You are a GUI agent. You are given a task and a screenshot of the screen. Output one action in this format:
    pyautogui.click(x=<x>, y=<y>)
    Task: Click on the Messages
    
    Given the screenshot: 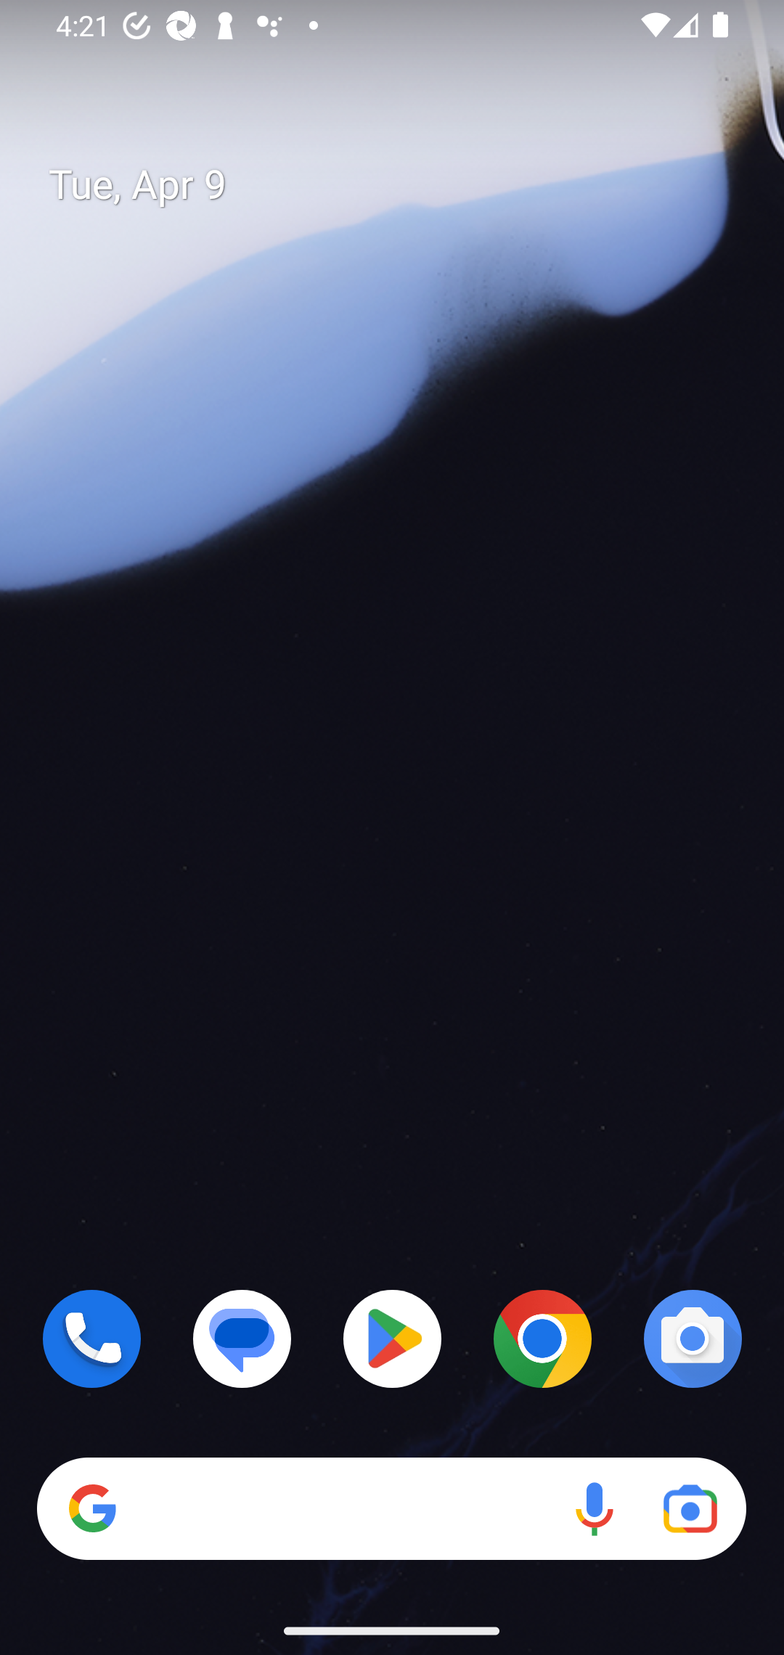 What is the action you would take?
    pyautogui.click(x=242, y=1339)
    